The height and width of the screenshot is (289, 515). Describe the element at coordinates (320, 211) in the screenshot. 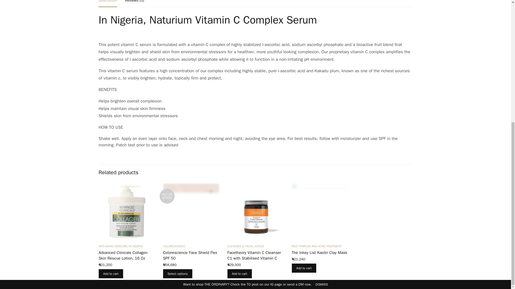

I see `The Inkey List Kaolin Clay Mask` at that location.